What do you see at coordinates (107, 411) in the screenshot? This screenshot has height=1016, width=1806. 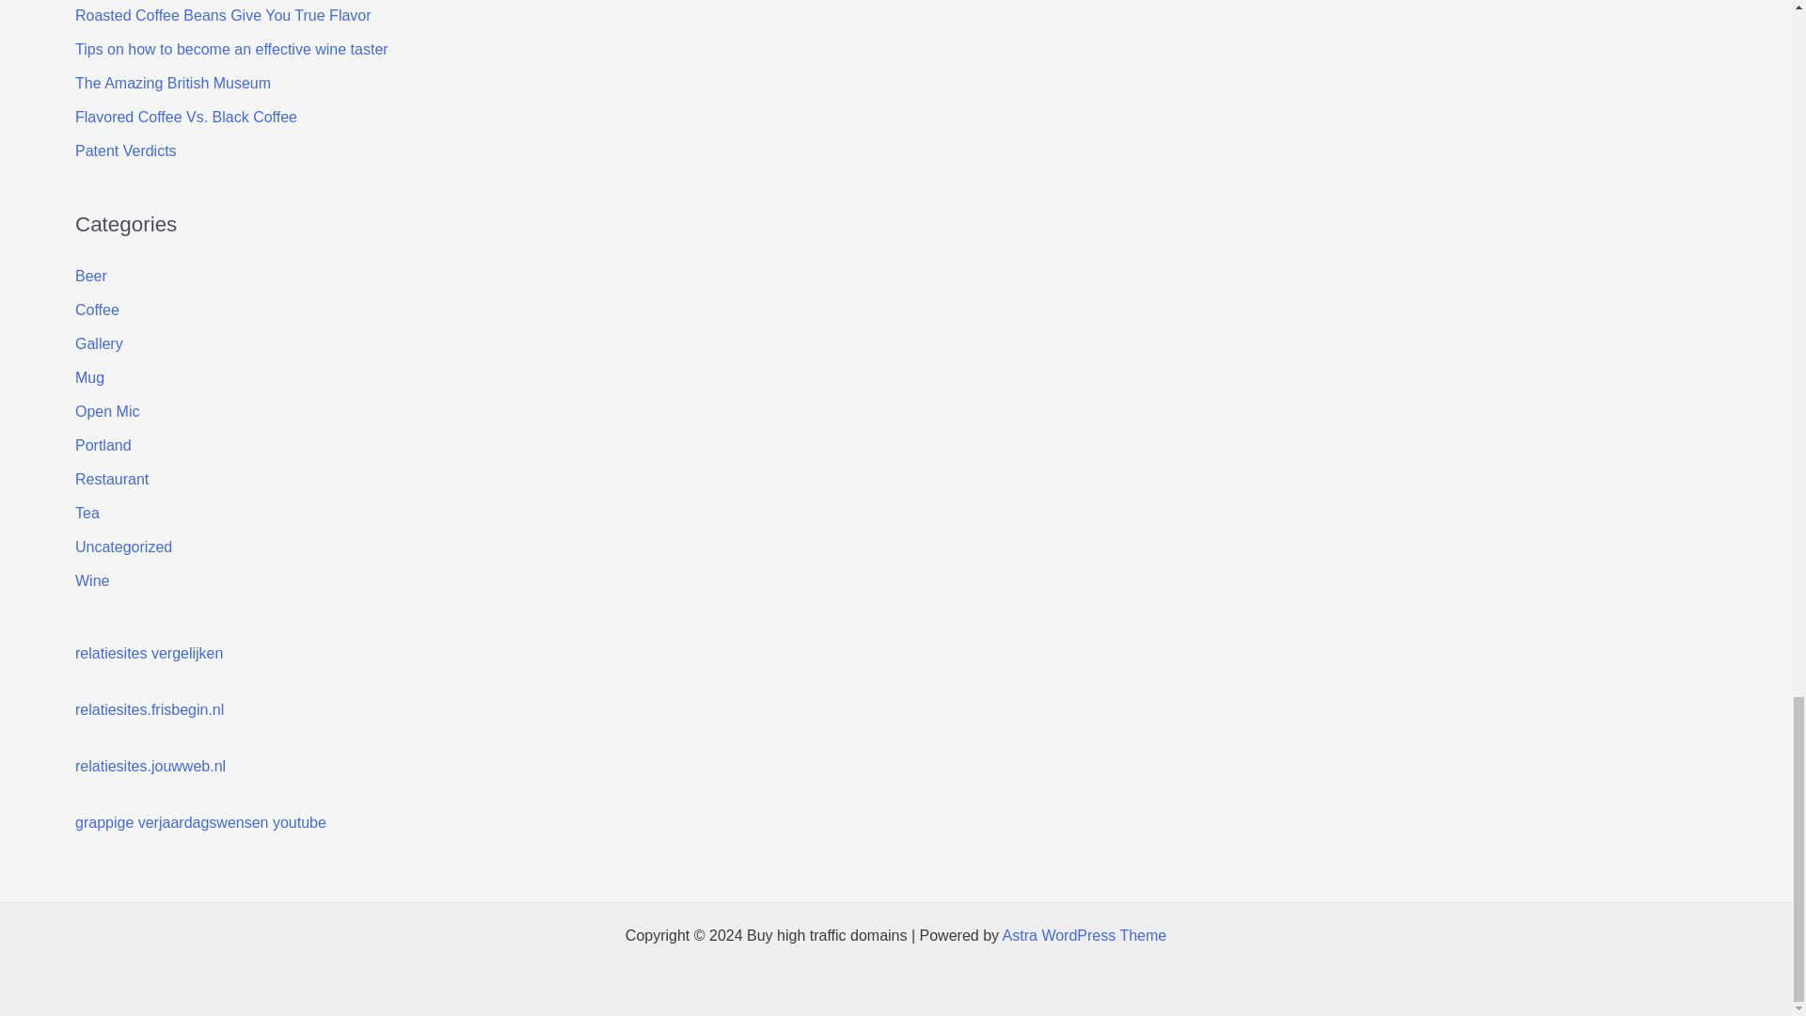 I see `Open Mic` at bounding box center [107, 411].